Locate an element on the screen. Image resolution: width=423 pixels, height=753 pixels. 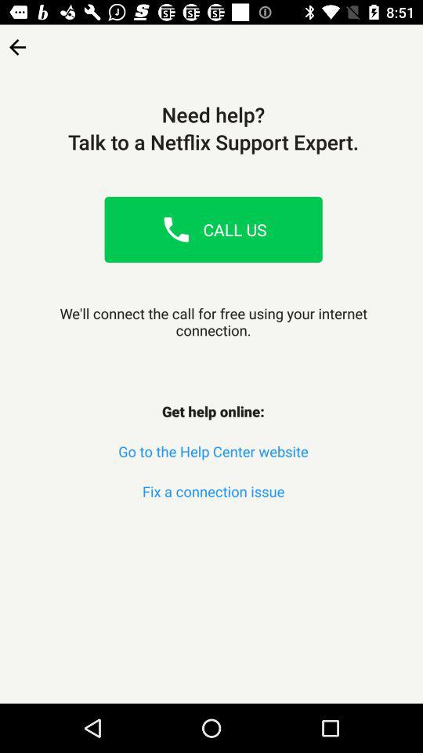
to call someone is located at coordinates (176, 229).